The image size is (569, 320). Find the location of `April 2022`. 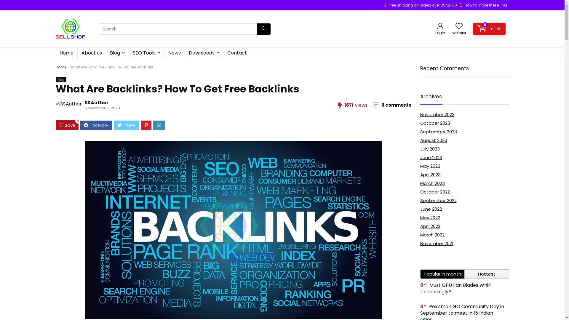

April 2022 is located at coordinates (430, 226).